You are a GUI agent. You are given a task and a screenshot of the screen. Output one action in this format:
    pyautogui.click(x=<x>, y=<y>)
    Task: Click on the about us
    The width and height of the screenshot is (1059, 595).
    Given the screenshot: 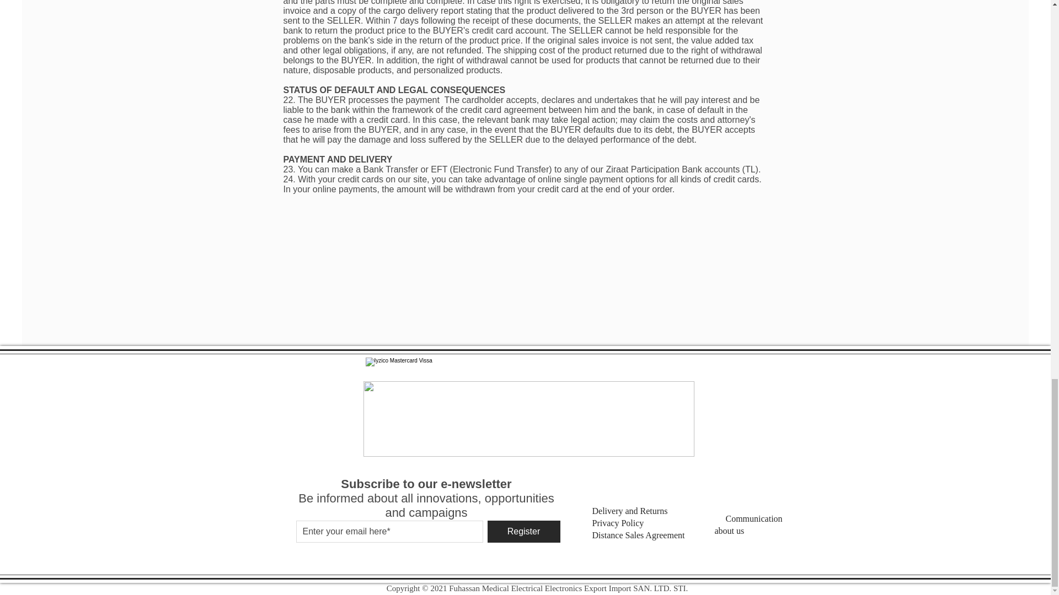 What is the action you would take?
    pyautogui.click(x=739, y=531)
    